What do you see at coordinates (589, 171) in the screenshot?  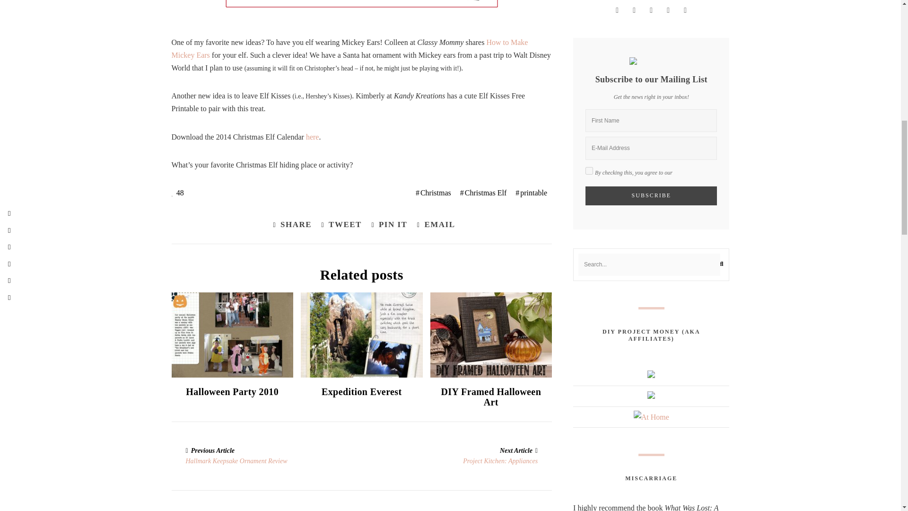 I see `on` at bounding box center [589, 171].